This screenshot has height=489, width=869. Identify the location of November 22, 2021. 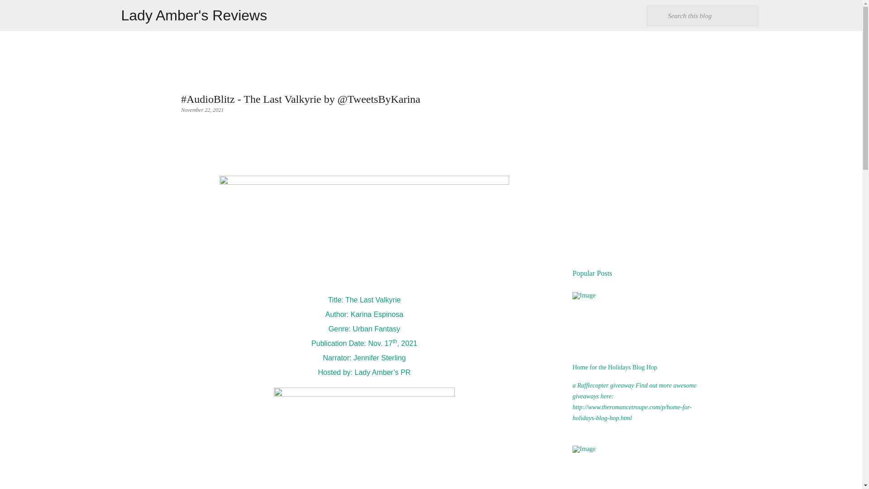
(202, 110).